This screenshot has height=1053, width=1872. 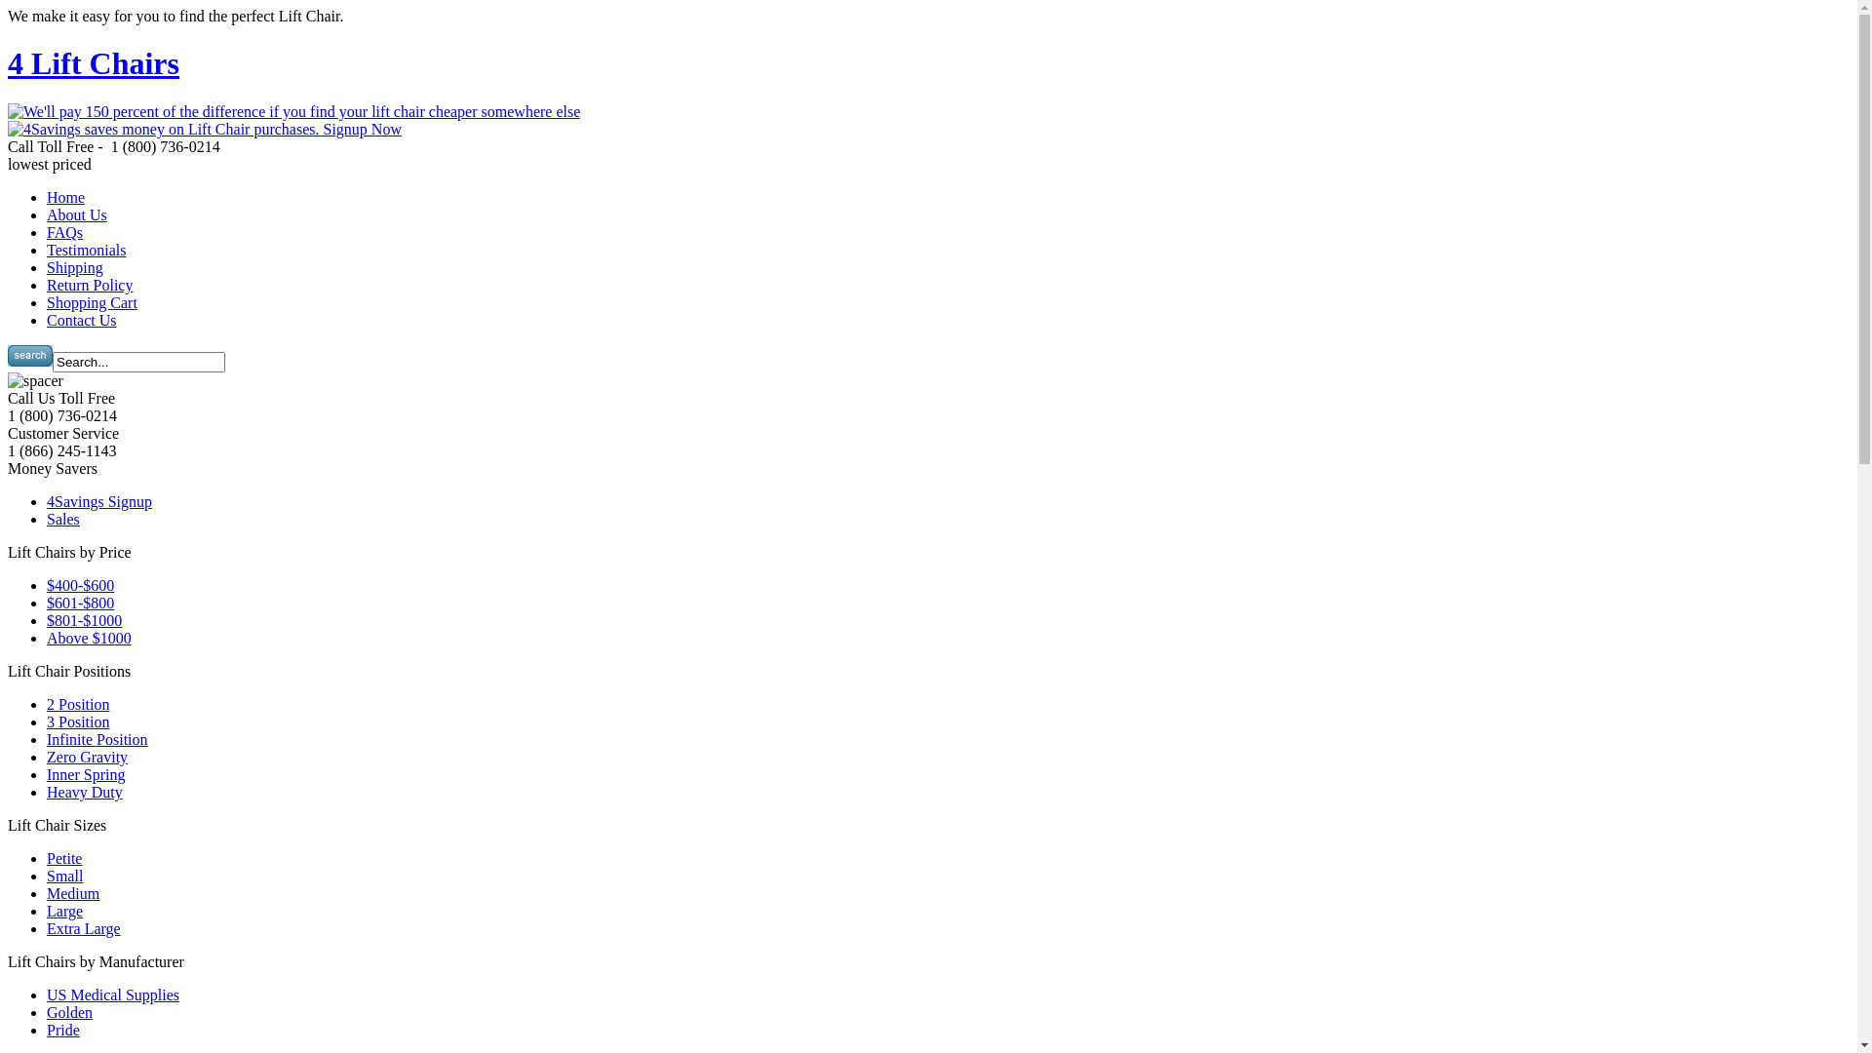 I want to click on FAQs, so click(x=64, y=232).